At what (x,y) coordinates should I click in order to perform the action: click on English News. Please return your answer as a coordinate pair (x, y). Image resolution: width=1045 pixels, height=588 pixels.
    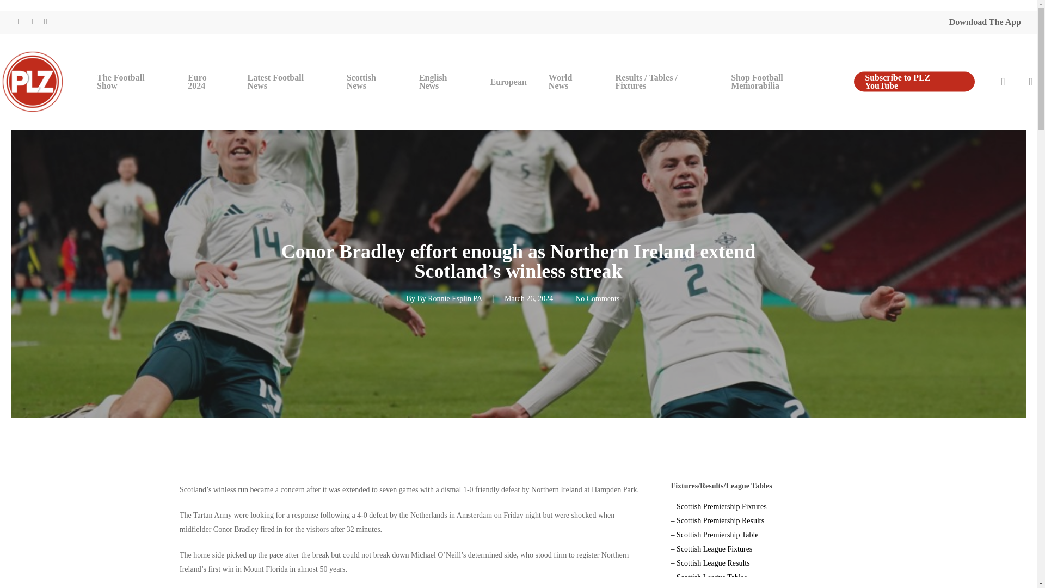
    Looking at the image, I should click on (444, 82).